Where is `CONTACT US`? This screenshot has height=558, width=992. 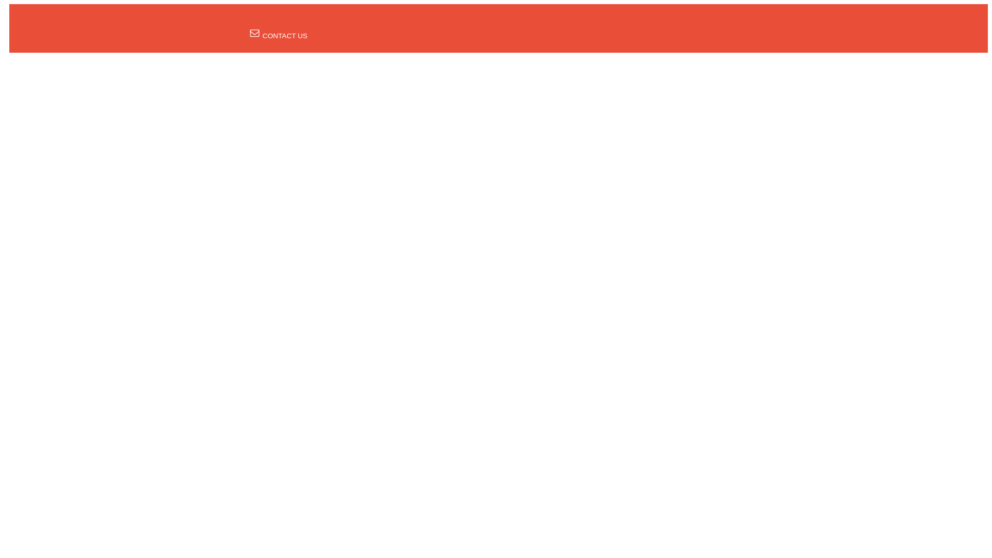 CONTACT US is located at coordinates (278, 35).